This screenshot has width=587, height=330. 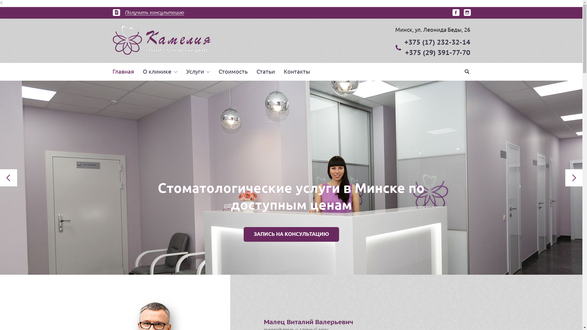 What do you see at coordinates (437, 42) in the screenshot?
I see `+375 (17) 232-32-14` at bounding box center [437, 42].